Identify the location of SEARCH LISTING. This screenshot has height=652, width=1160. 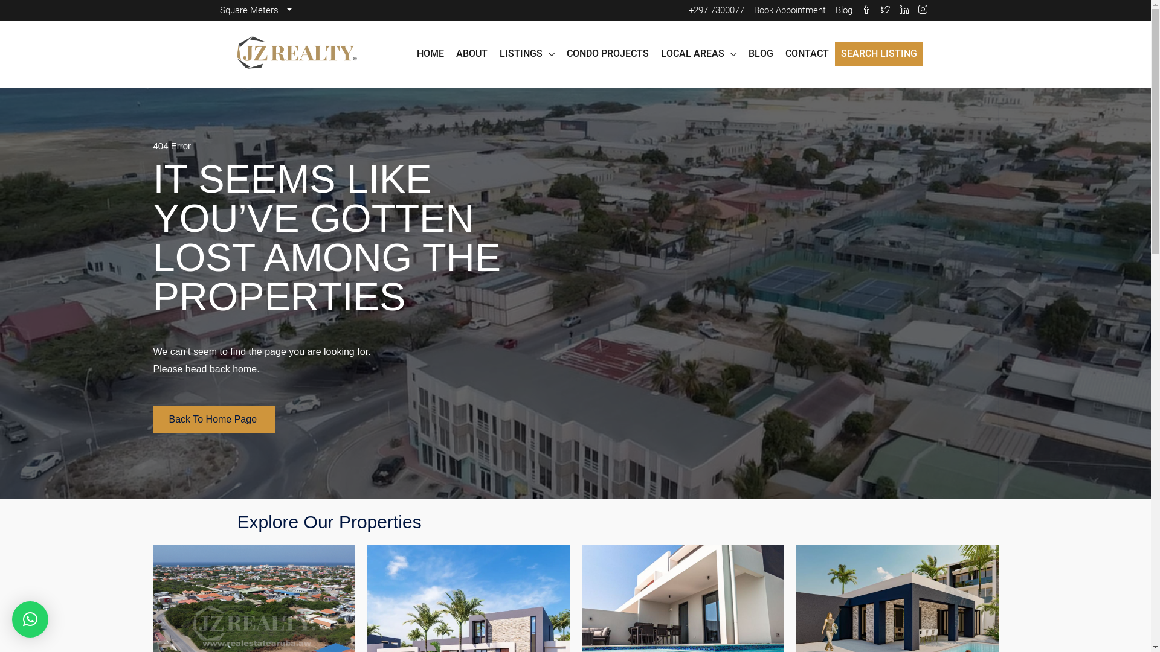
(879, 54).